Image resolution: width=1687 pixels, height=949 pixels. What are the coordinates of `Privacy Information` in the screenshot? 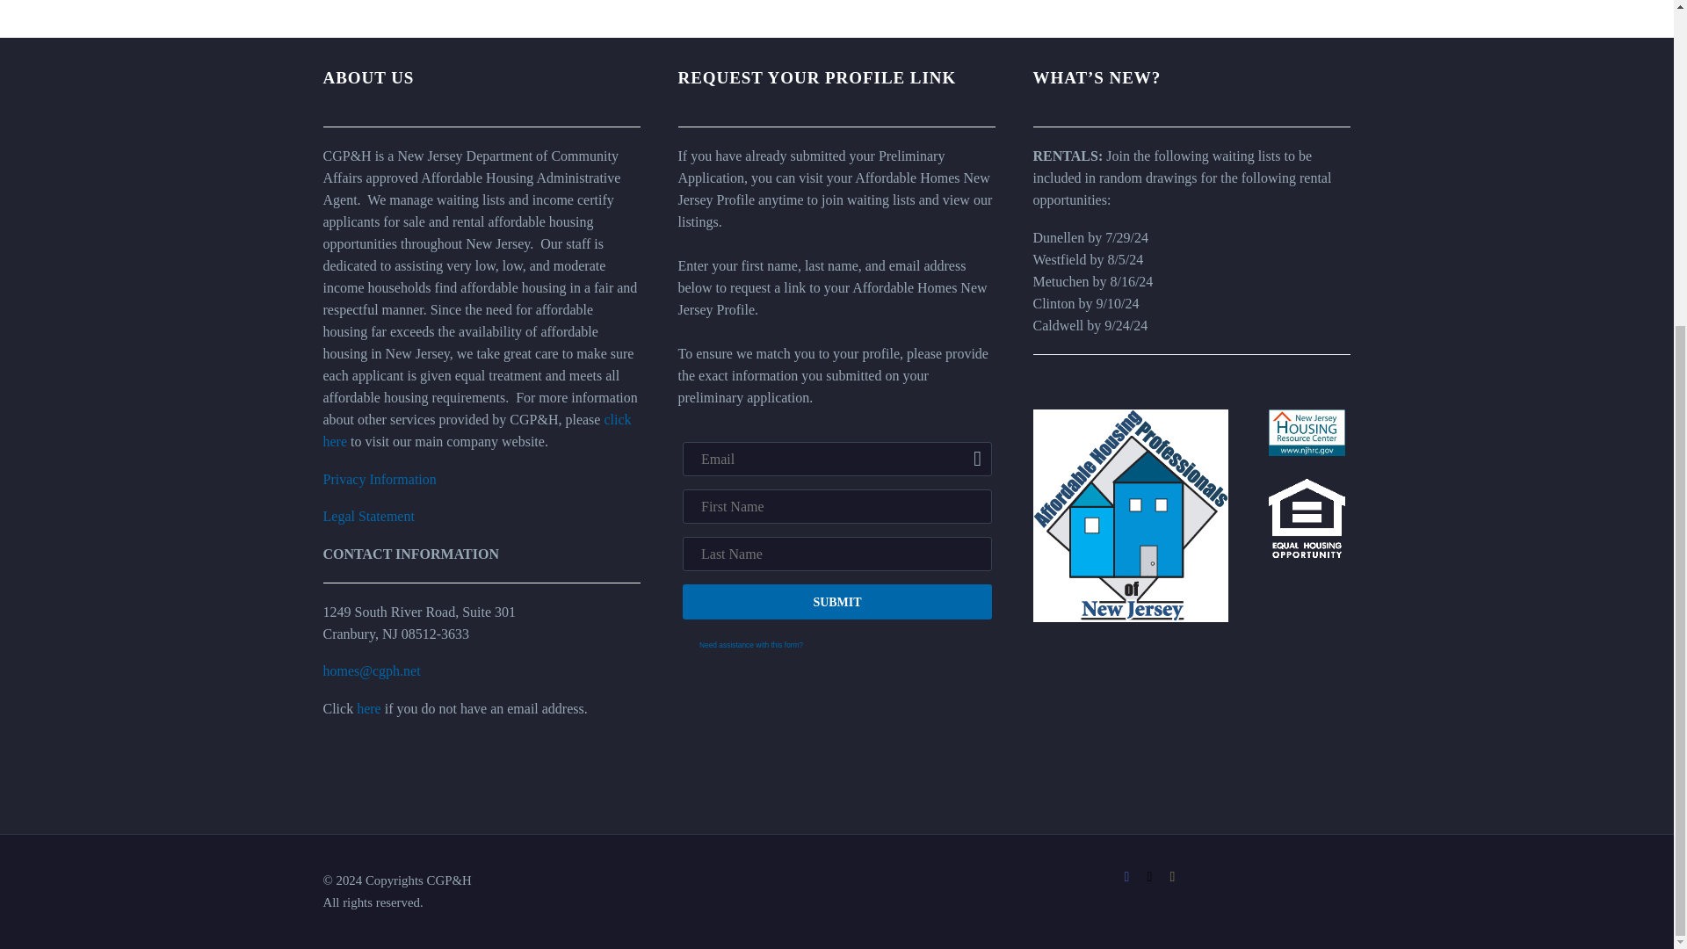 It's located at (380, 479).